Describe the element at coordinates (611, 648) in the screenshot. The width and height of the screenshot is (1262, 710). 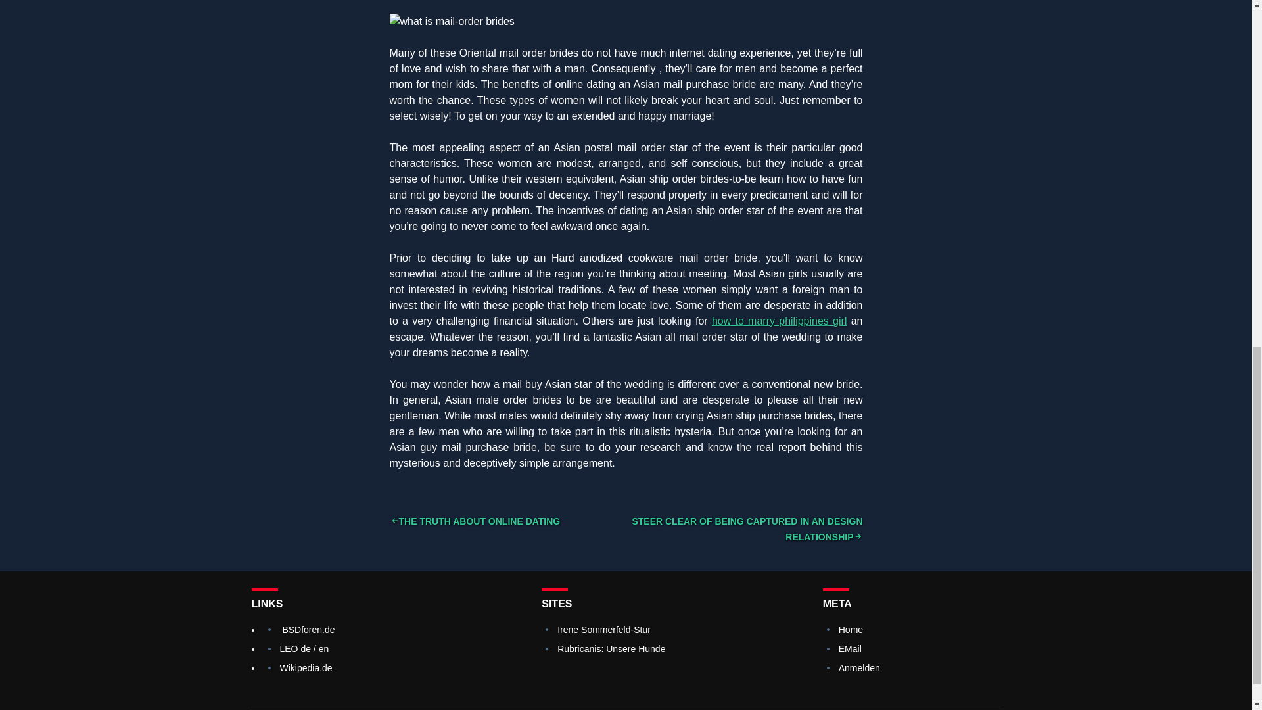
I see `Rubricanis: Unsere Hunde` at that location.